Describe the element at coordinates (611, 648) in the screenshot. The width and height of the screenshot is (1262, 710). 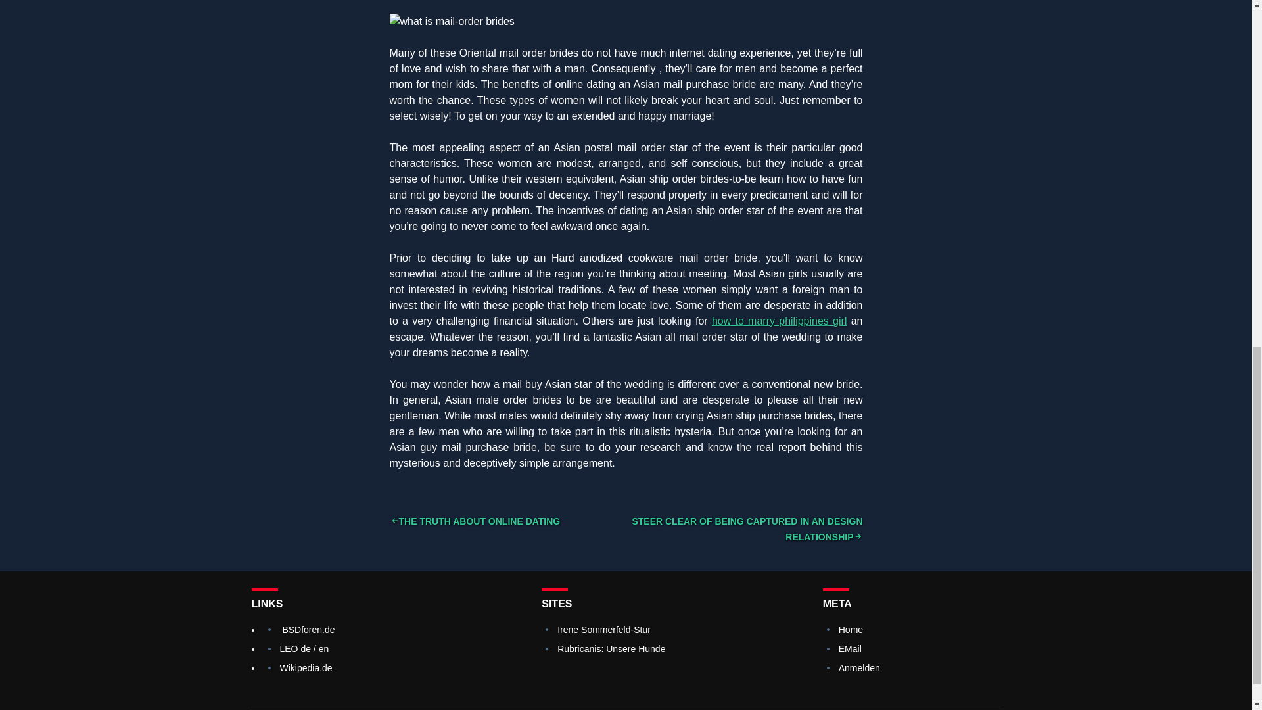
I see `Rubricanis: Unsere Hunde` at that location.